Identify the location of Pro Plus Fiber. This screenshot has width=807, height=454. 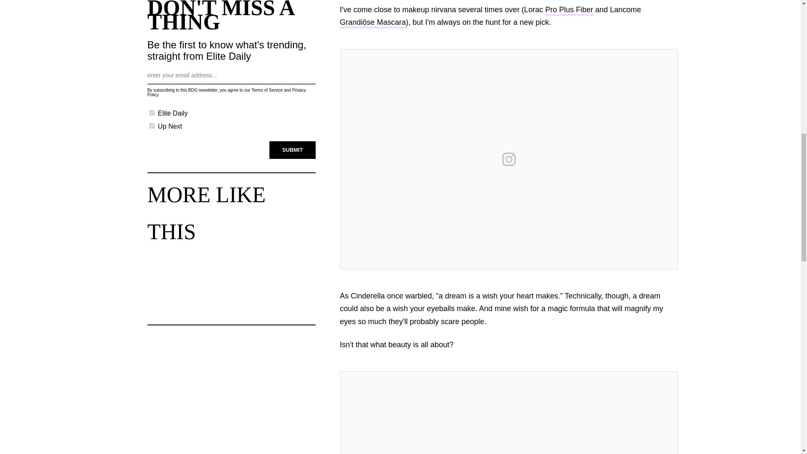
(569, 10).